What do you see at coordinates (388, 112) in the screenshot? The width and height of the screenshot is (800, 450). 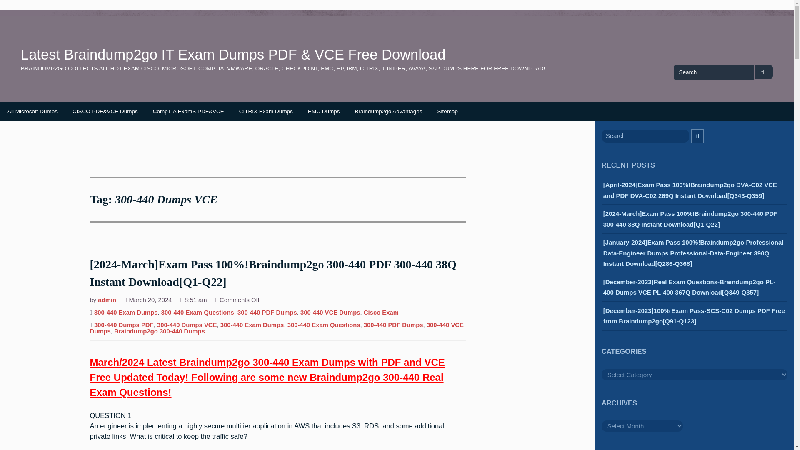 I see `Braindump2go Advantages` at bounding box center [388, 112].